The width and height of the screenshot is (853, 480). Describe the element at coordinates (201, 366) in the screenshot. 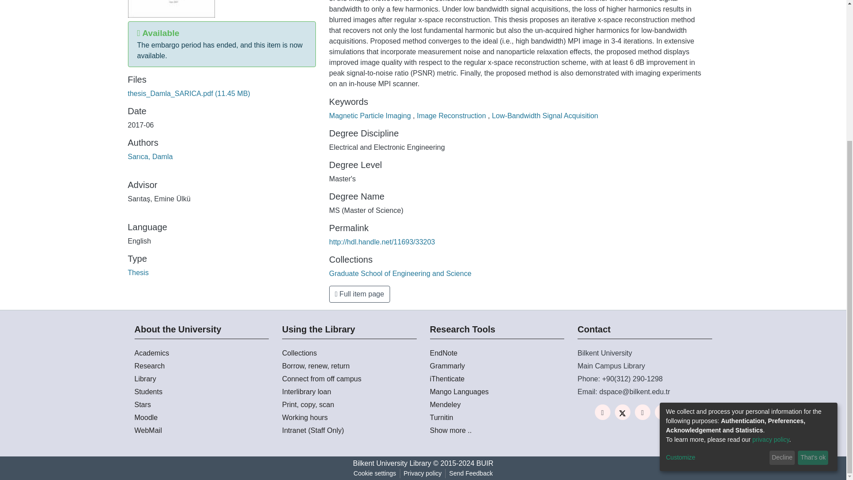

I see `Research` at that location.